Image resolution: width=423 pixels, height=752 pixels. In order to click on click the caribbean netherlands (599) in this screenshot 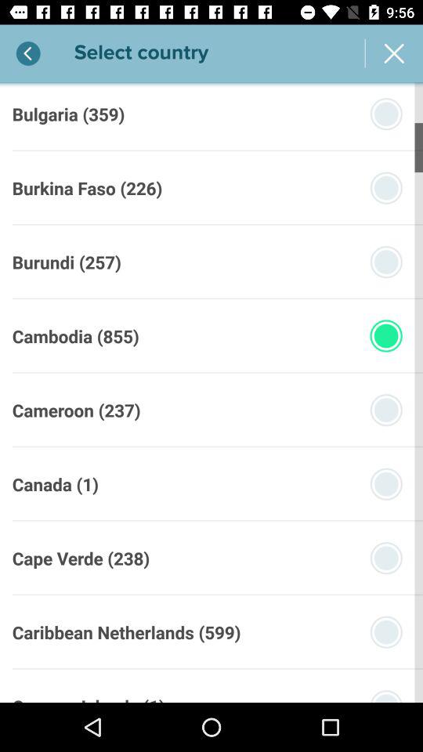, I will do `click(126, 631)`.